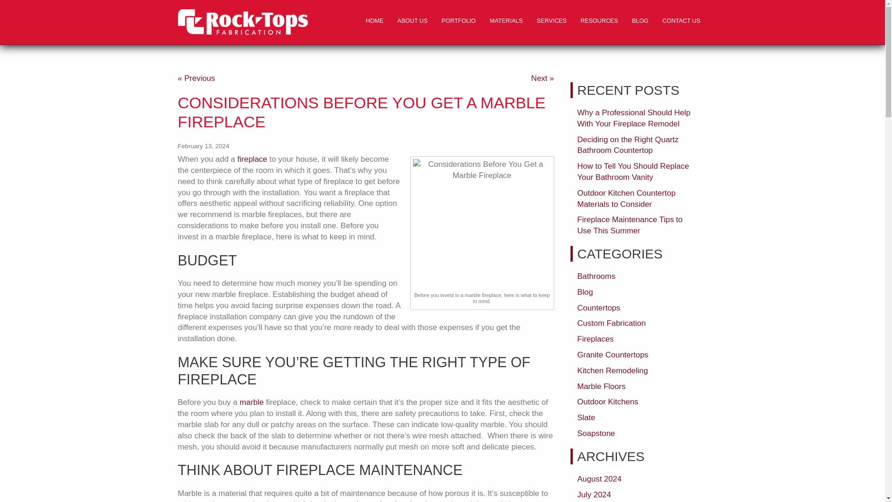 This screenshot has width=892, height=502. What do you see at coordinates (640, 21) in the screenshot?
I see `BLOG` at bounding box center [640, 21].